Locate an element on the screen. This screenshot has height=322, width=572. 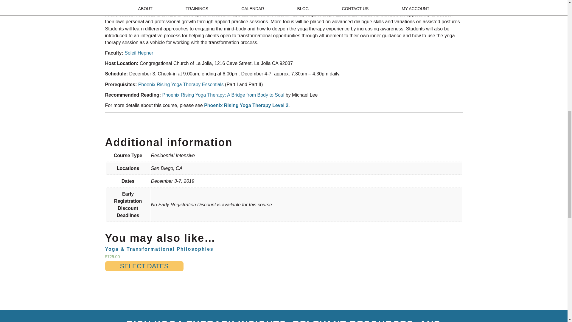
Additional information is located at coordinates (172, 1).